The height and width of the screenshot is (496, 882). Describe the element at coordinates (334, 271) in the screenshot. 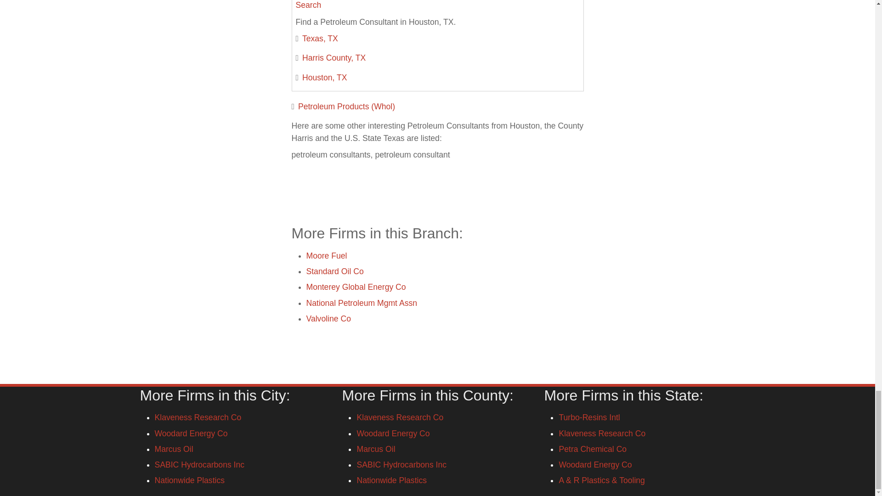

I see `Standard Oil Co` at that location.